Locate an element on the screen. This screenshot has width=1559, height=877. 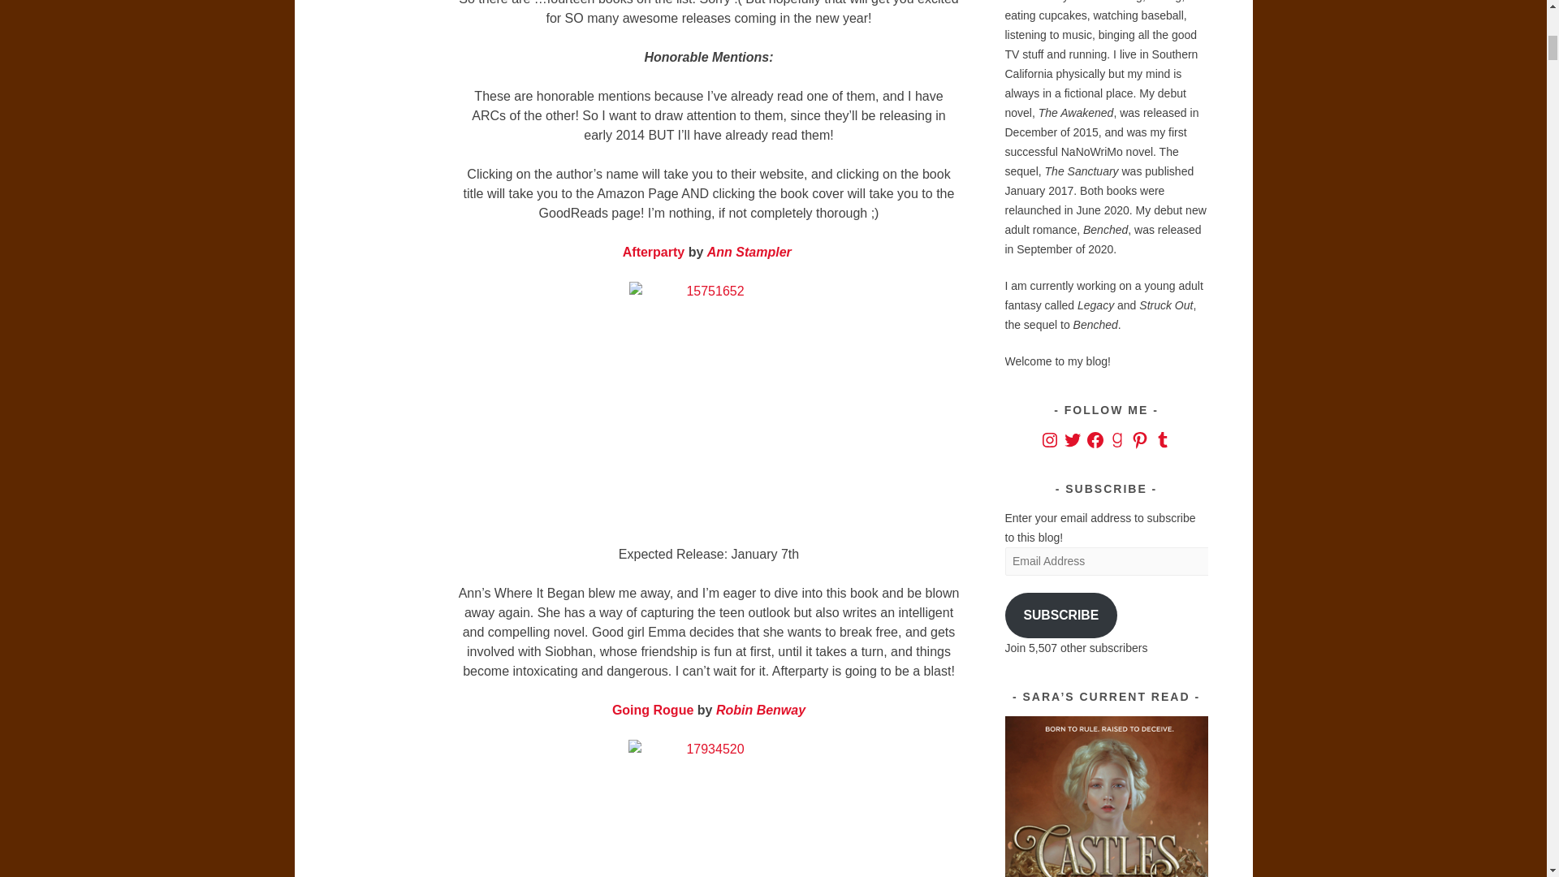
Going Rogue is located at coordinates (653, 710).